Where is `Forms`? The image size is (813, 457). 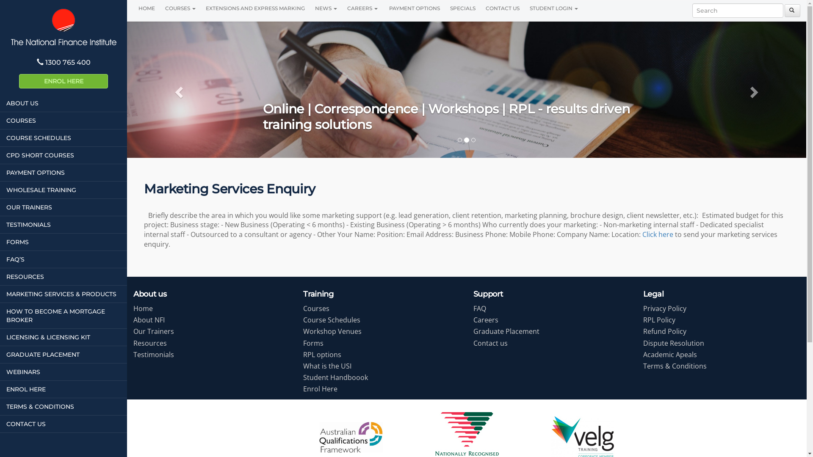 Forms is located at coordinates (313, 343).